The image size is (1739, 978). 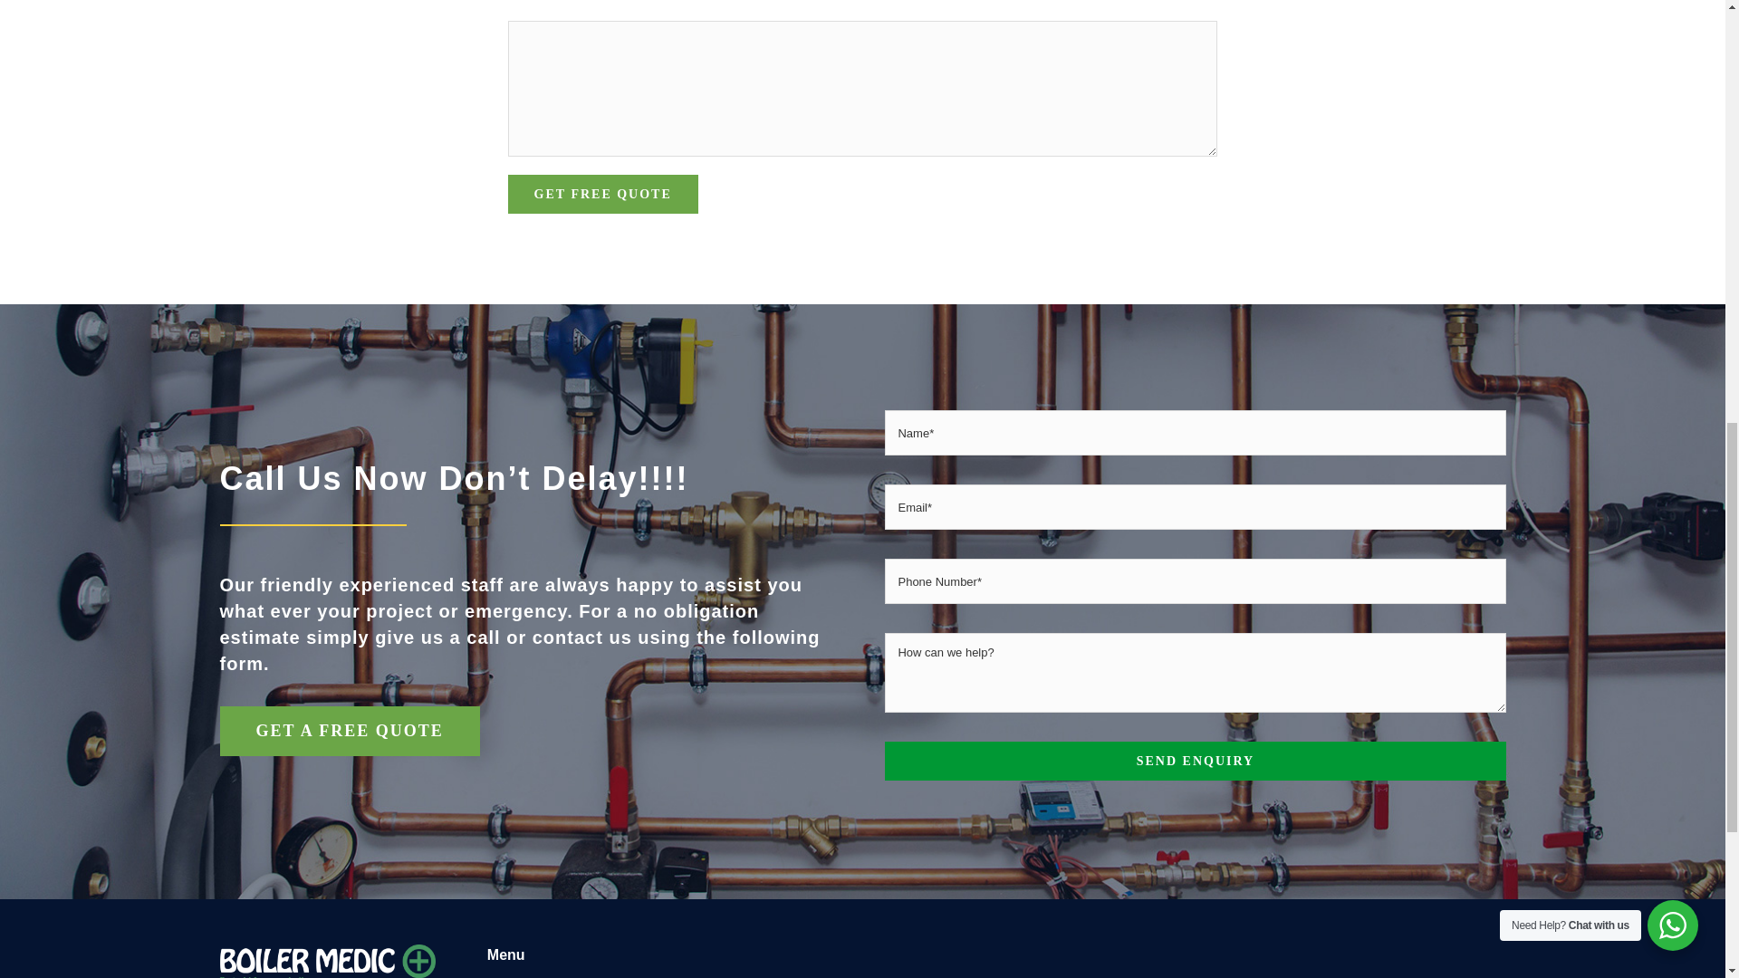 What do you see at coordinates (603, 194) in the screenshot?
I see `GET FREE QUOTE` at bounding box center [603, 194].